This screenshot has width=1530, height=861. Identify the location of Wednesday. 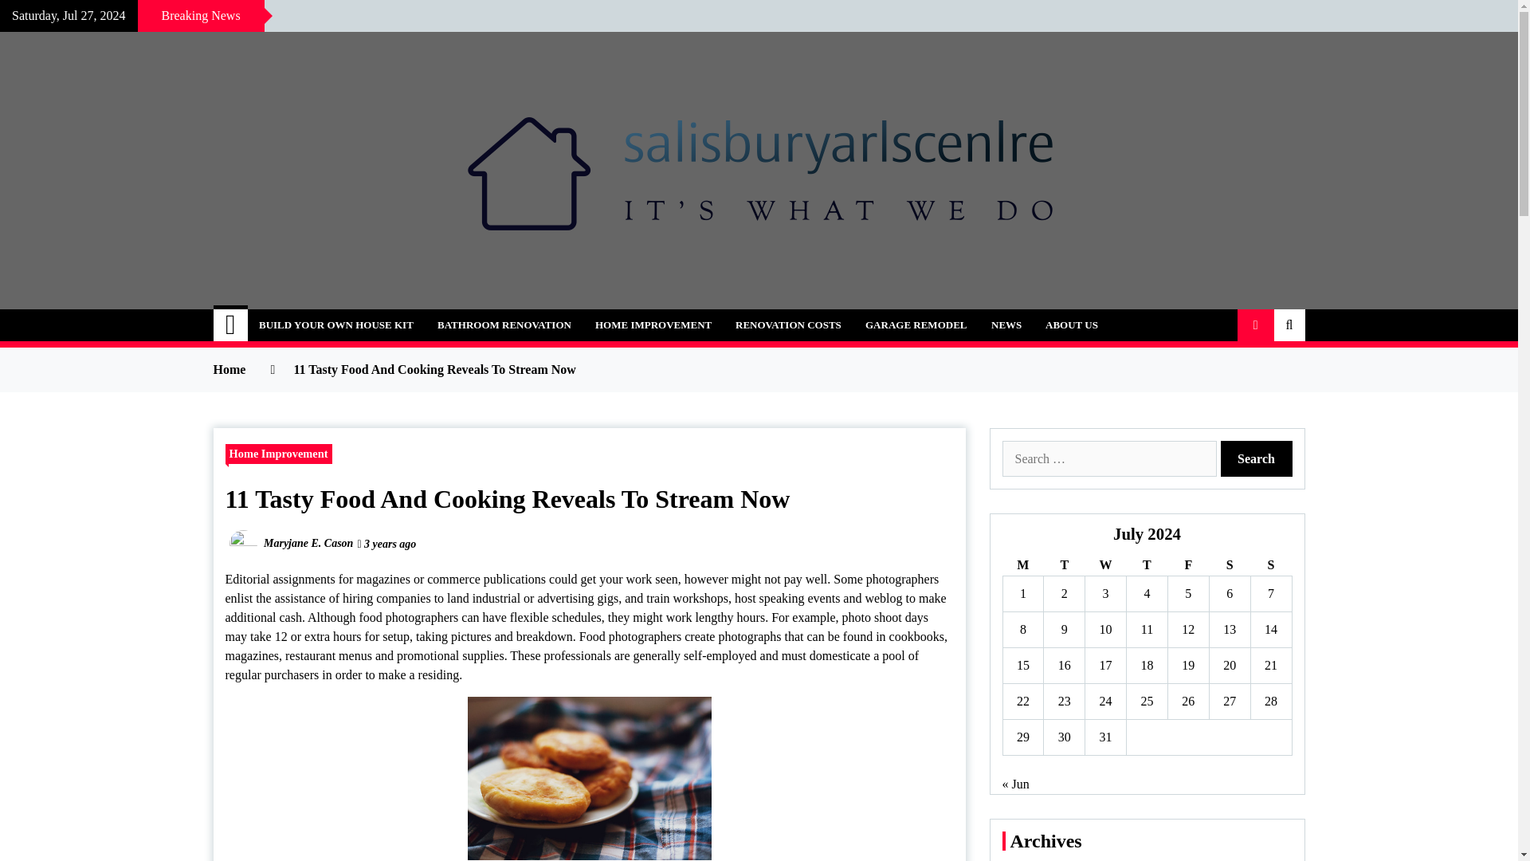
(1105, 564).